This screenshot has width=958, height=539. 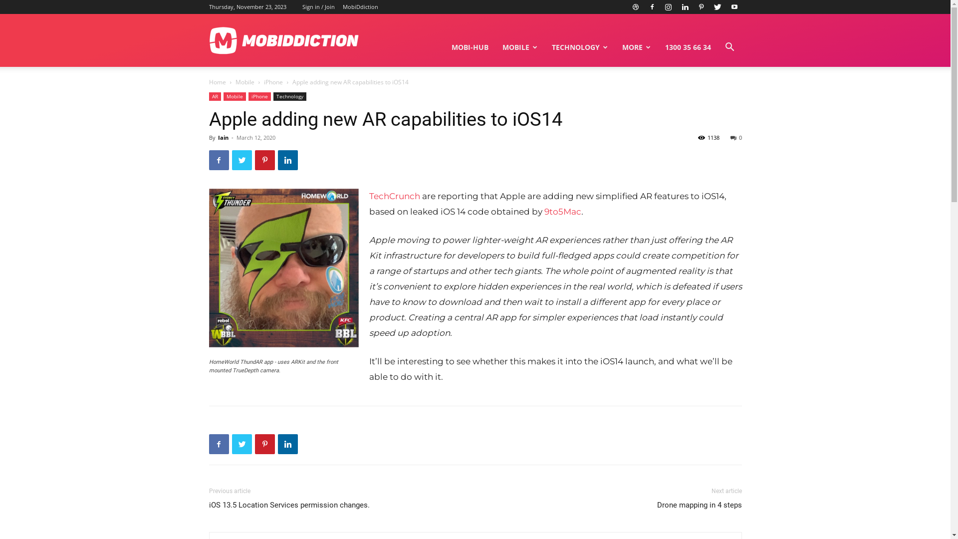 I want to click on MobiDdiction, so click(x=360, y=7).